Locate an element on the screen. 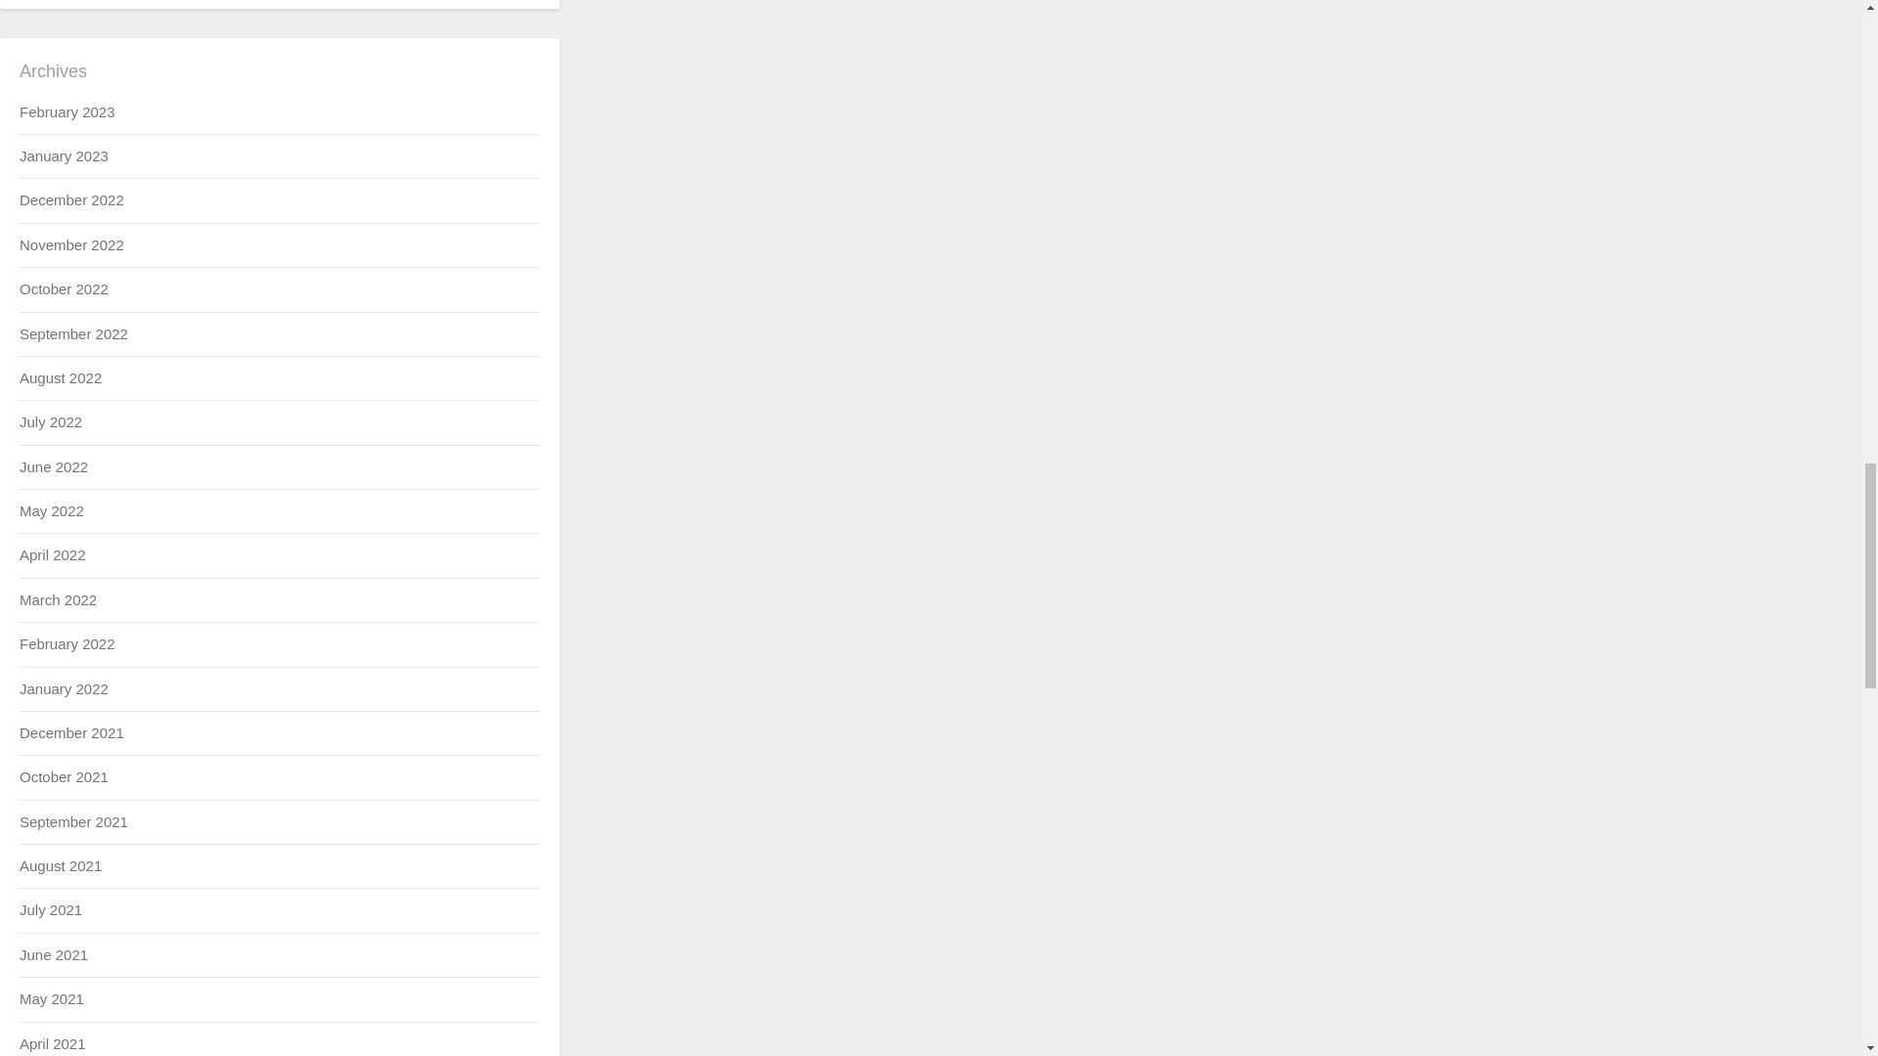  December 2022 is located at coordinates (70, 199).